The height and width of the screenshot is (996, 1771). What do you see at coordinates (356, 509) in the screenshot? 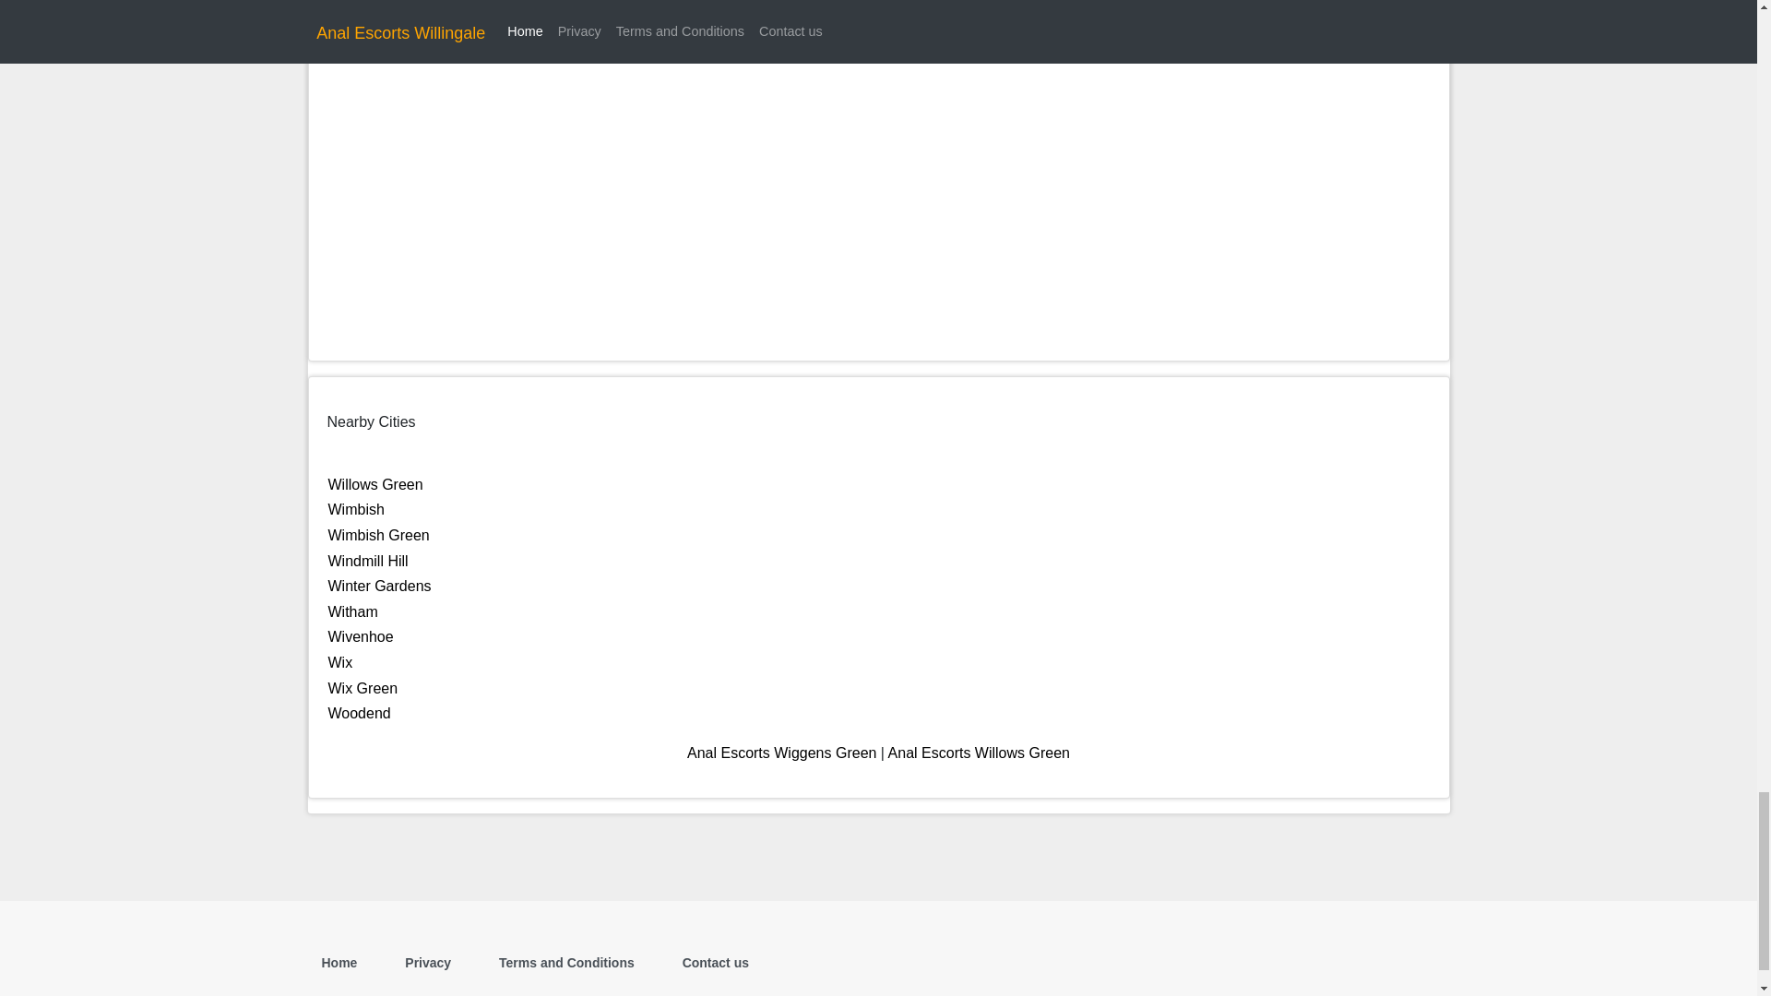
I see `Wimbish` at bounding box center [356, 509].